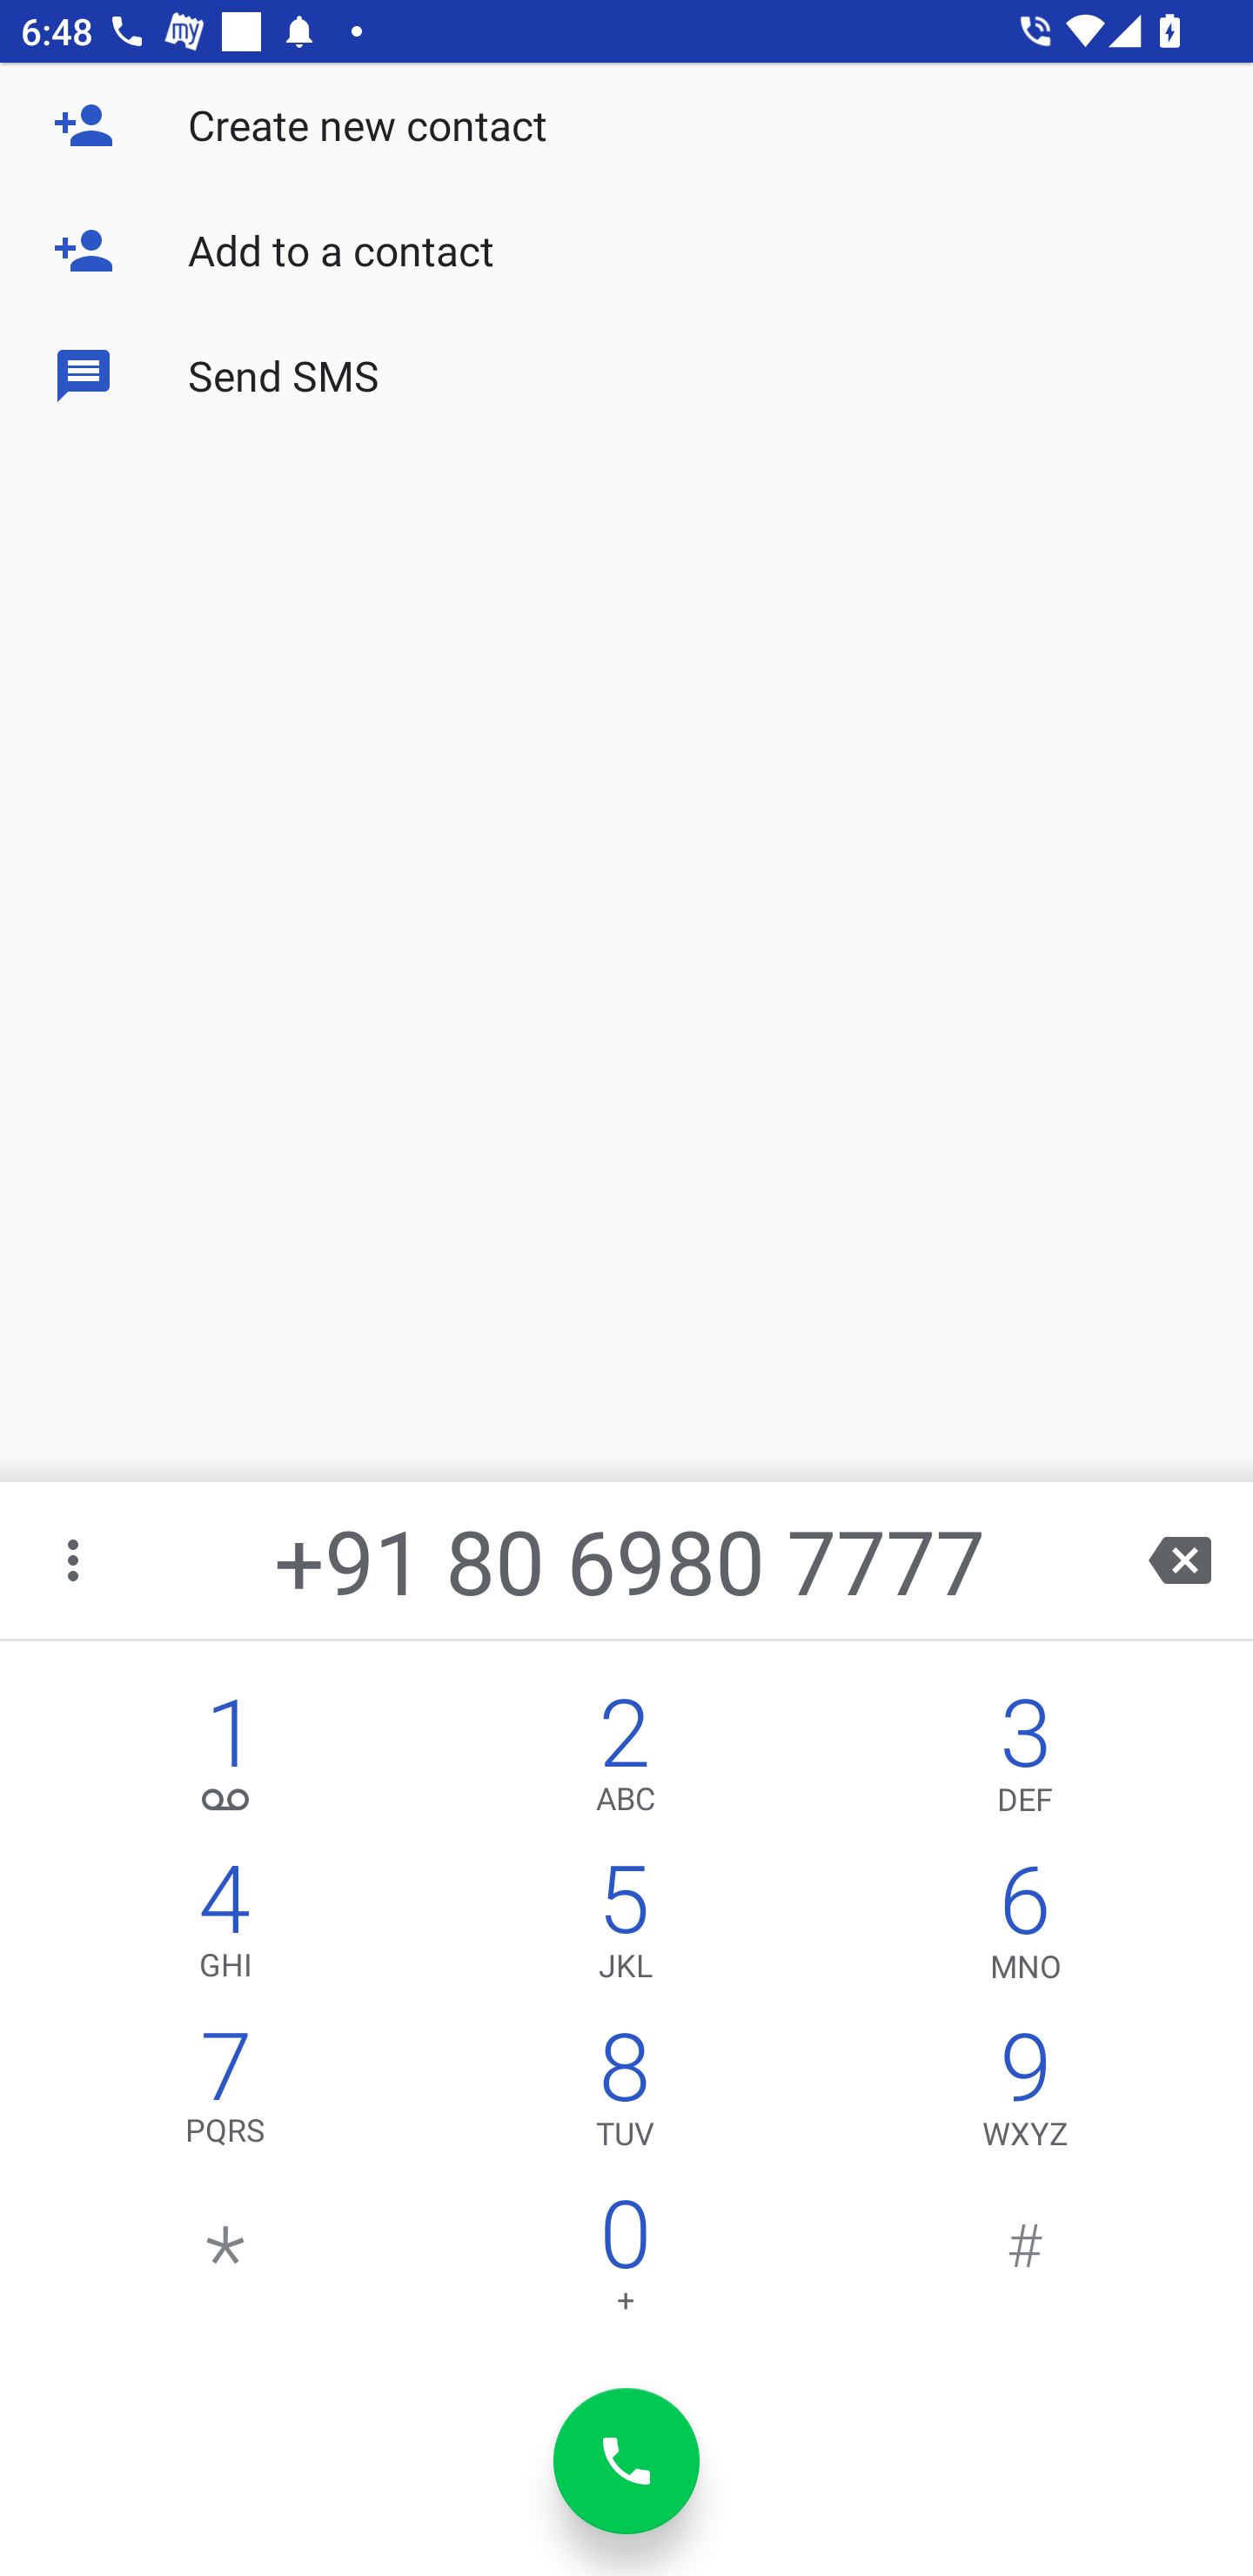 The width and height of the screenshot is (1253, 2576). What do you see at coordinates (625, 2096) in the screenshot?
I see `8,TUV 8 TUV` at bounding box center [625, 2096].